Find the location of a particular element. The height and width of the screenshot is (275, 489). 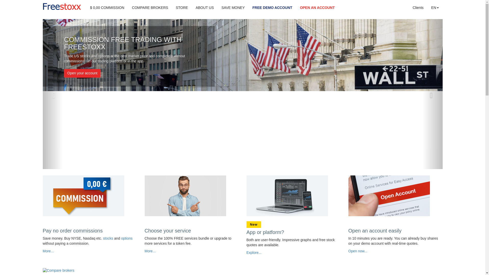

EN is located at coordinates (435, 8).